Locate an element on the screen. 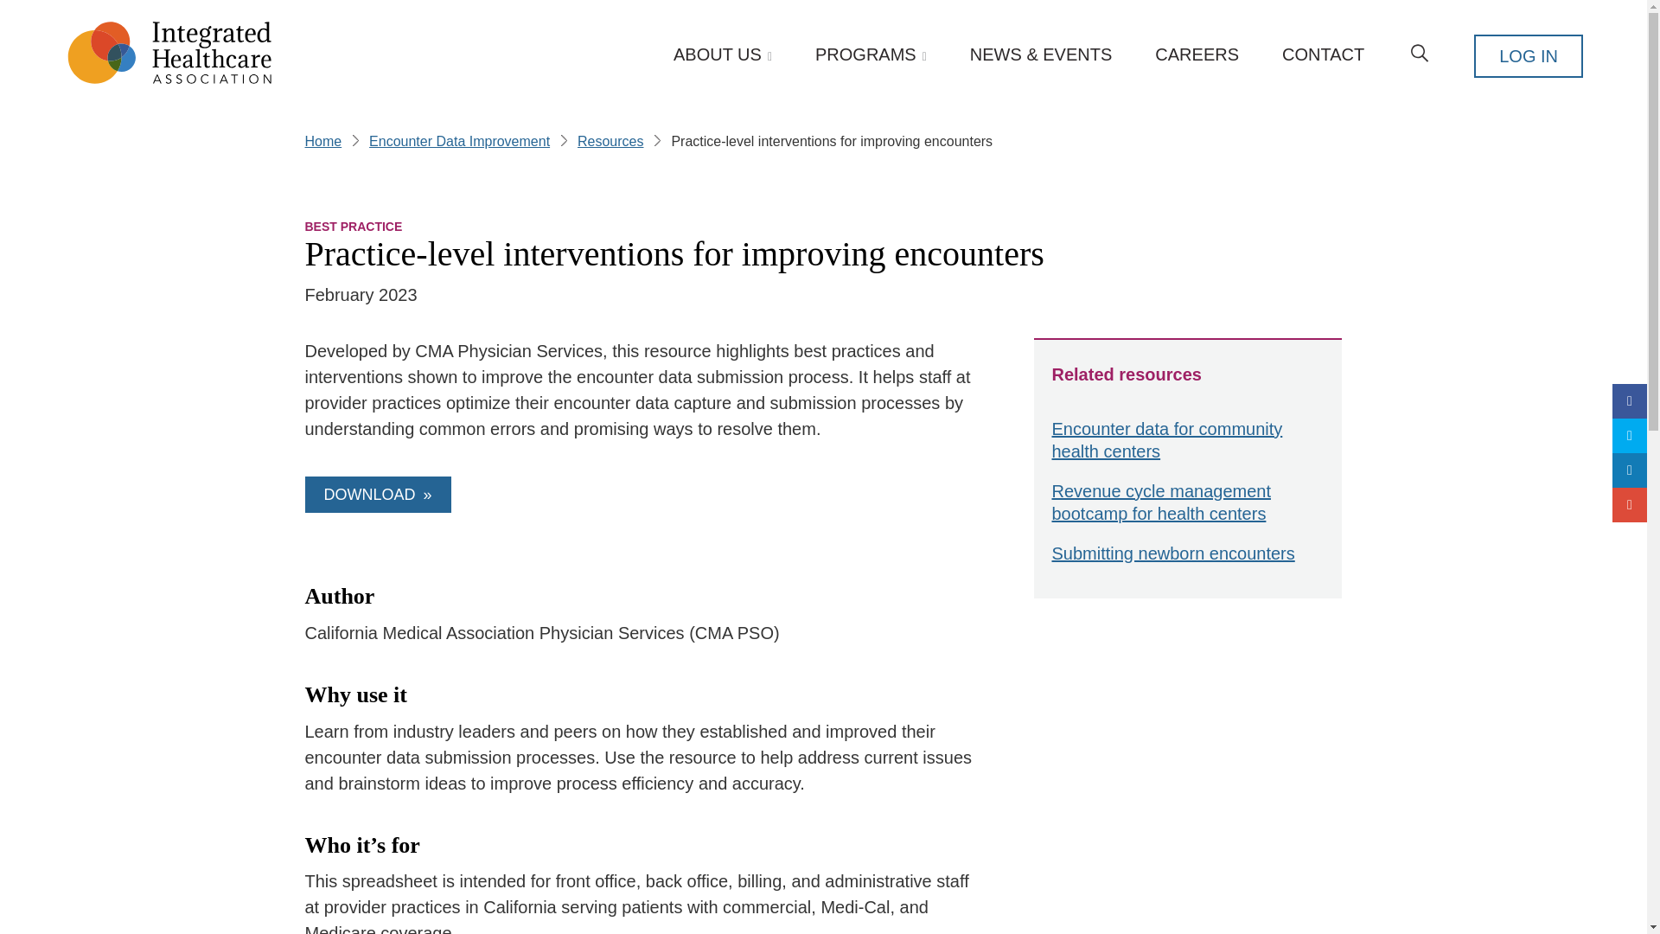 Image resolution: width=1660 pixels, height=934 pixels. CAREERS is located at coordinates (1197, 54).